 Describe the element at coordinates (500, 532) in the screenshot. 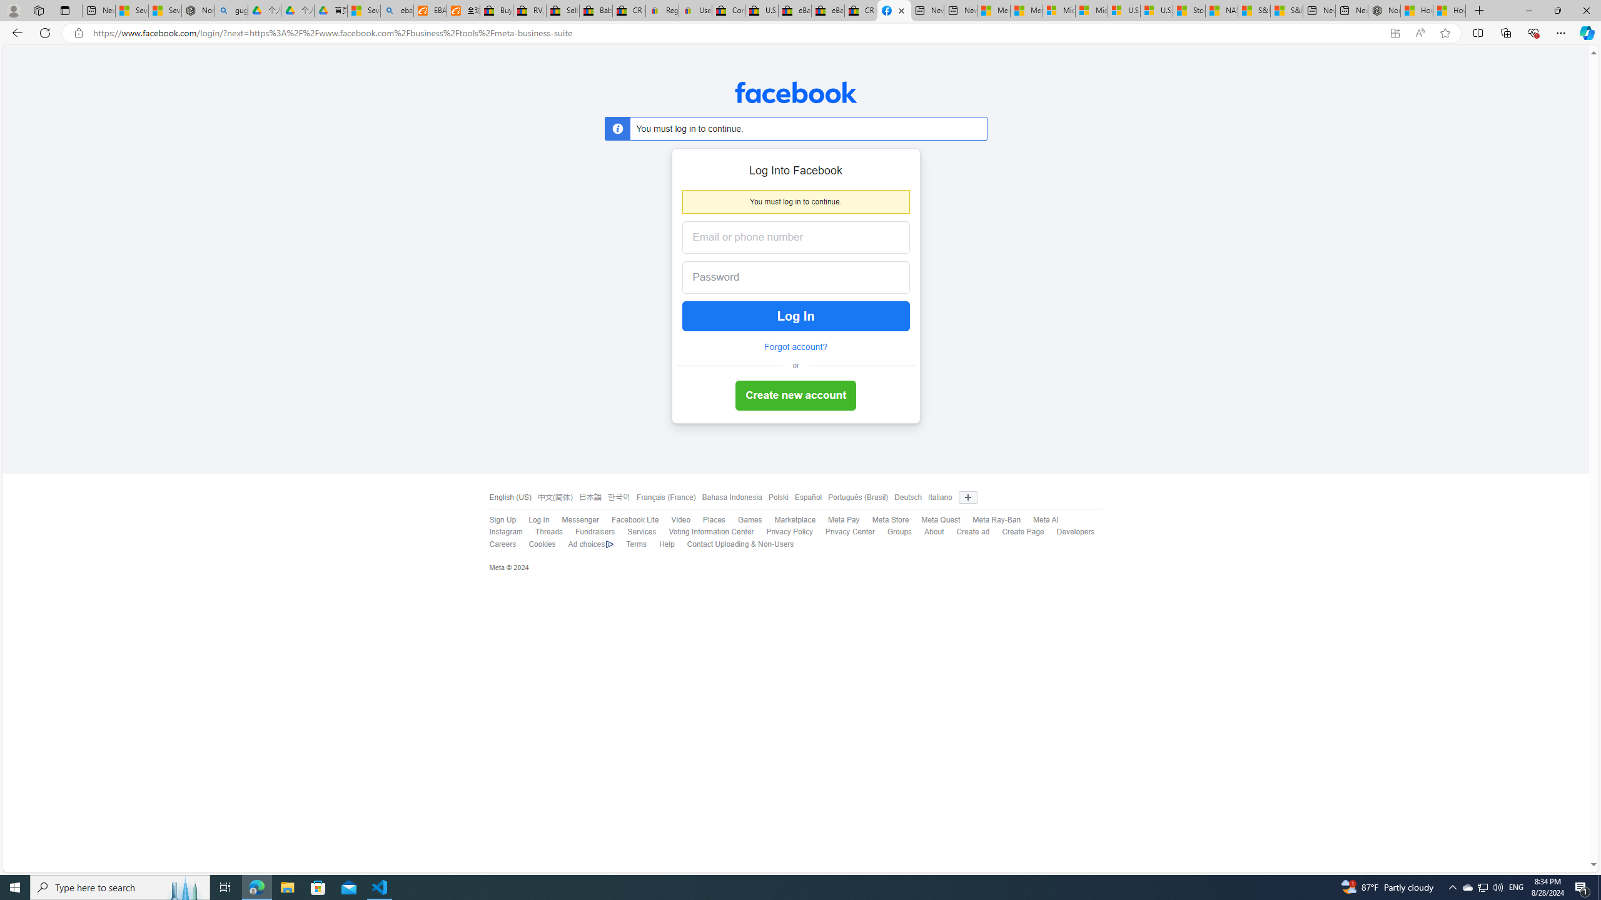

I see `Instagram` at that location.